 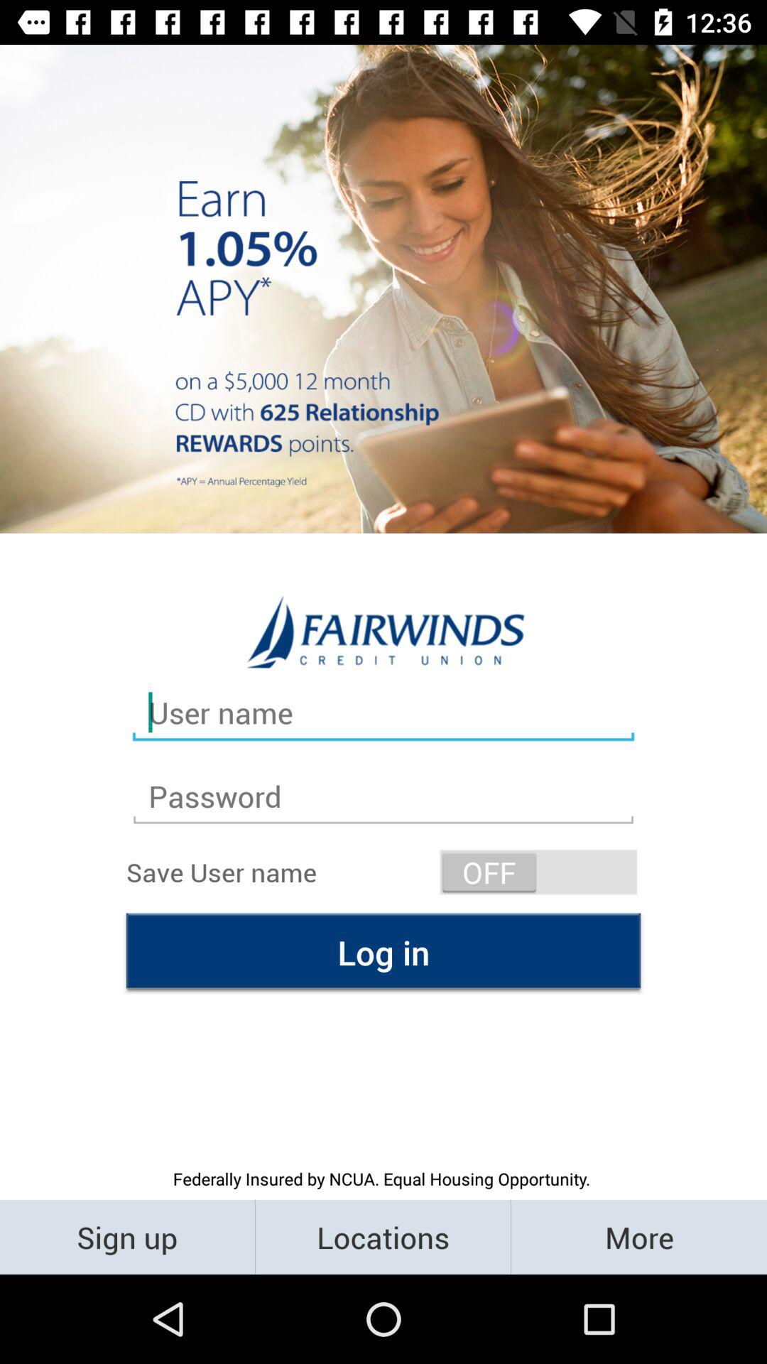 What do you see at coordinates (639, 1236) in the screenshot?
I see `press the item below federally insured by icon` at bounding box center [639, 1236].